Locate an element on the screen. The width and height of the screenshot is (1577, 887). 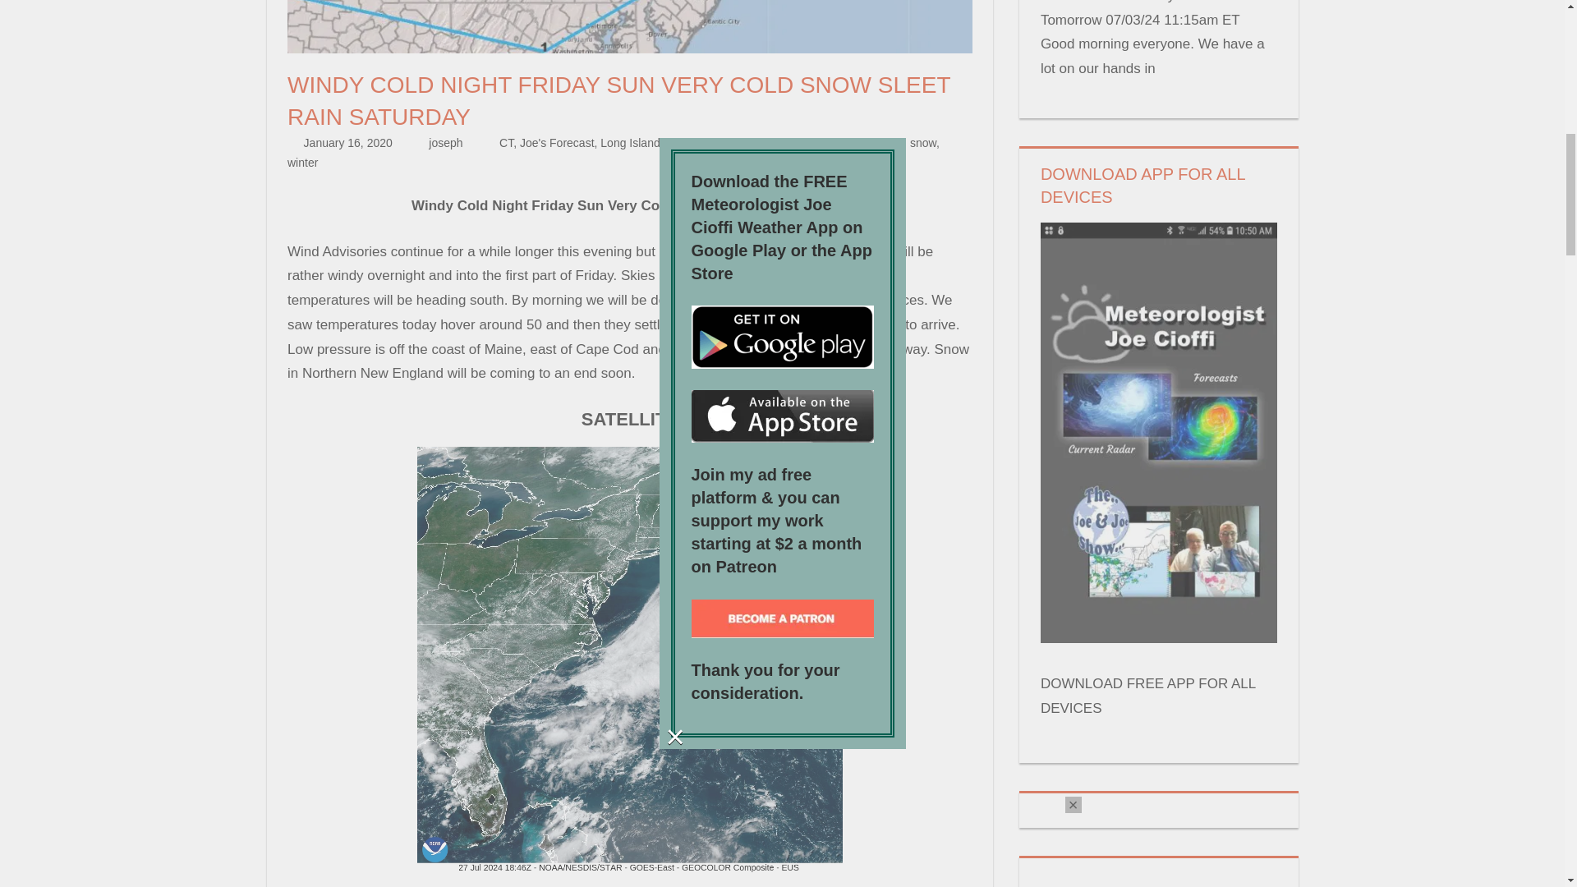
CT is located at coordinates (506, 143).